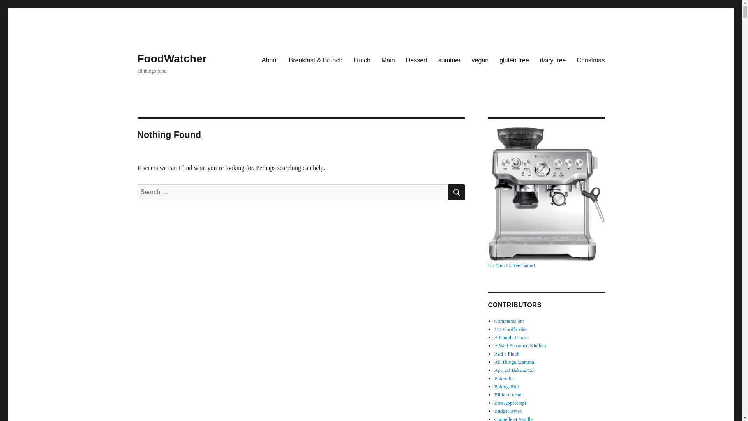 Image resolution: width=748 pixels, height=421 pixels. I want to click on with Alona Bogdanova, so click(508, 394).